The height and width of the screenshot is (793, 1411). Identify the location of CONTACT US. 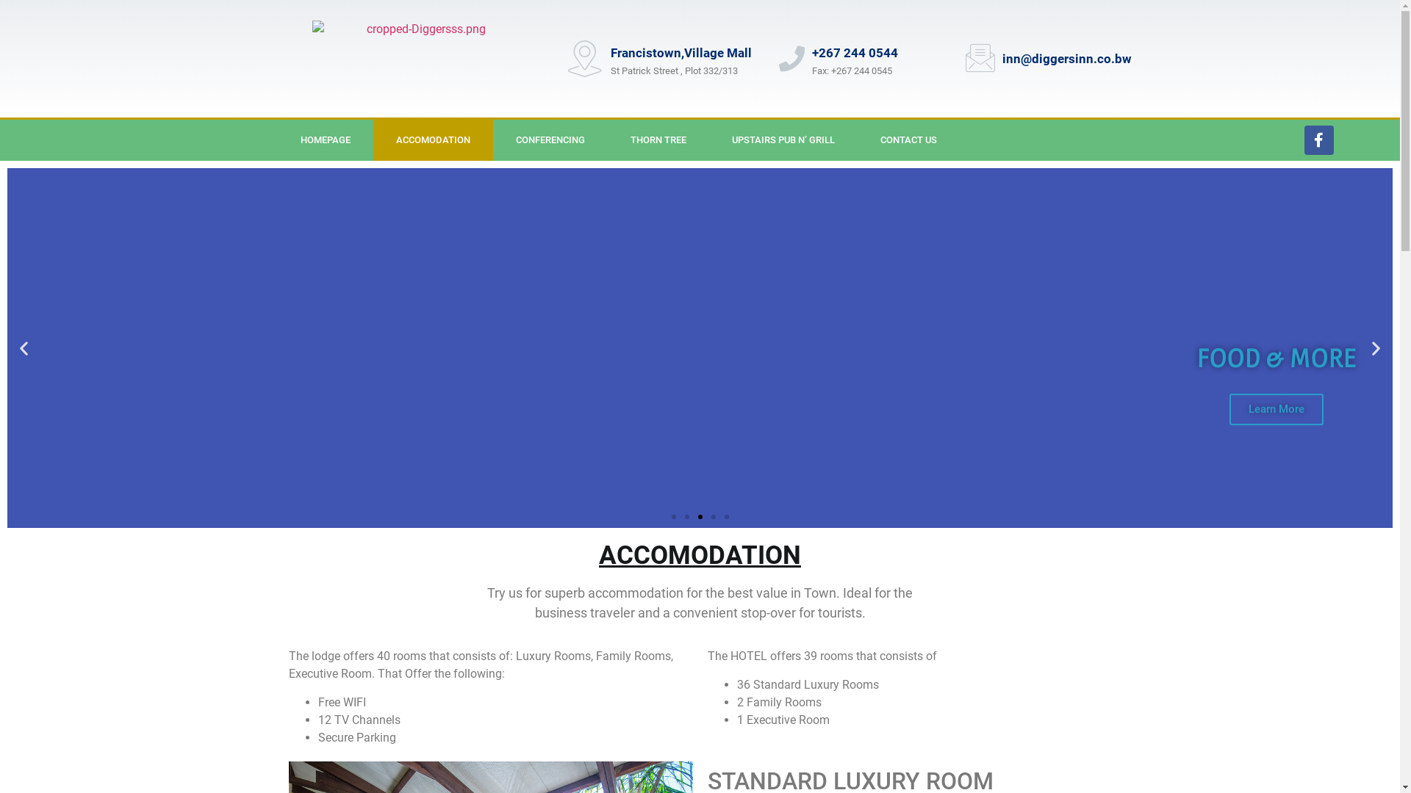
(908, 140).